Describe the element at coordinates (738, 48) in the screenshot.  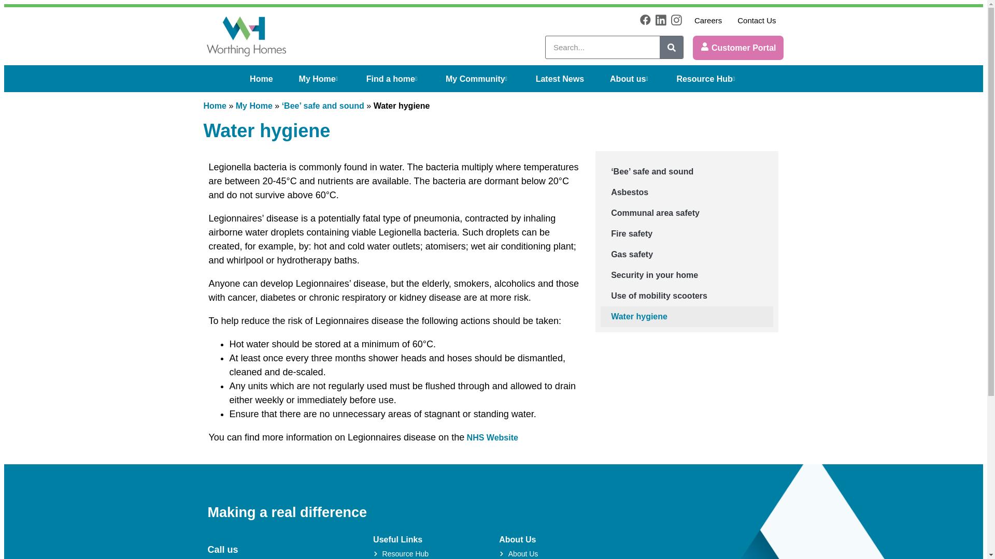
I see `Customer Portal` at that location.